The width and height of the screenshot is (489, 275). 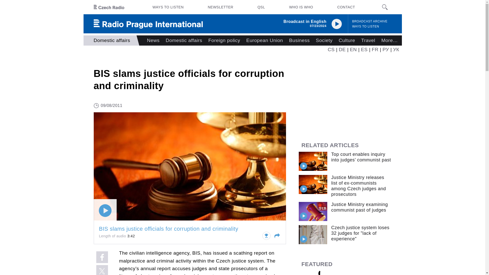 I want to click on EN, so click(x=354, y=49).